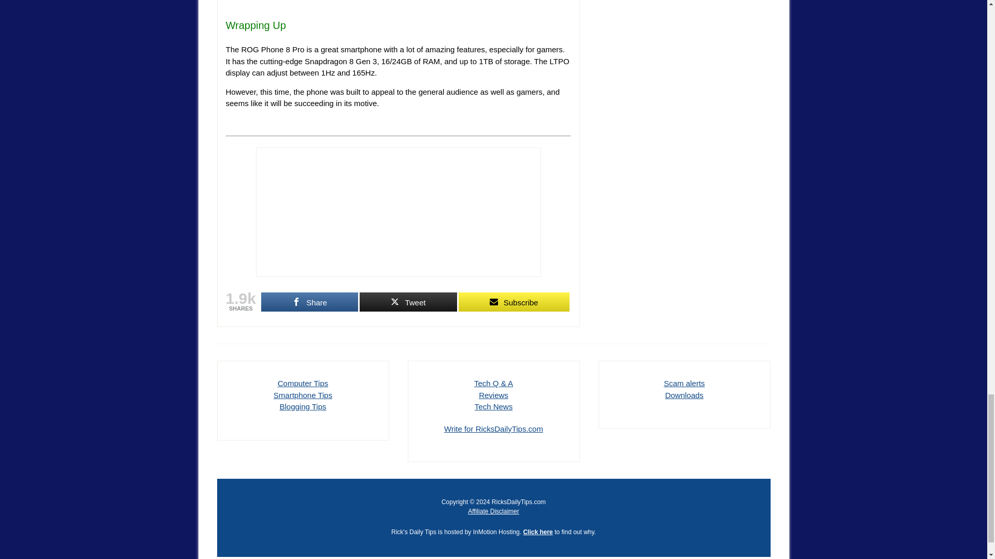 The width and height of the screenshot is (995, 559). Describe the element at coordinates (303, 383) in the screenshot. I see `Computer Tips` at that location.